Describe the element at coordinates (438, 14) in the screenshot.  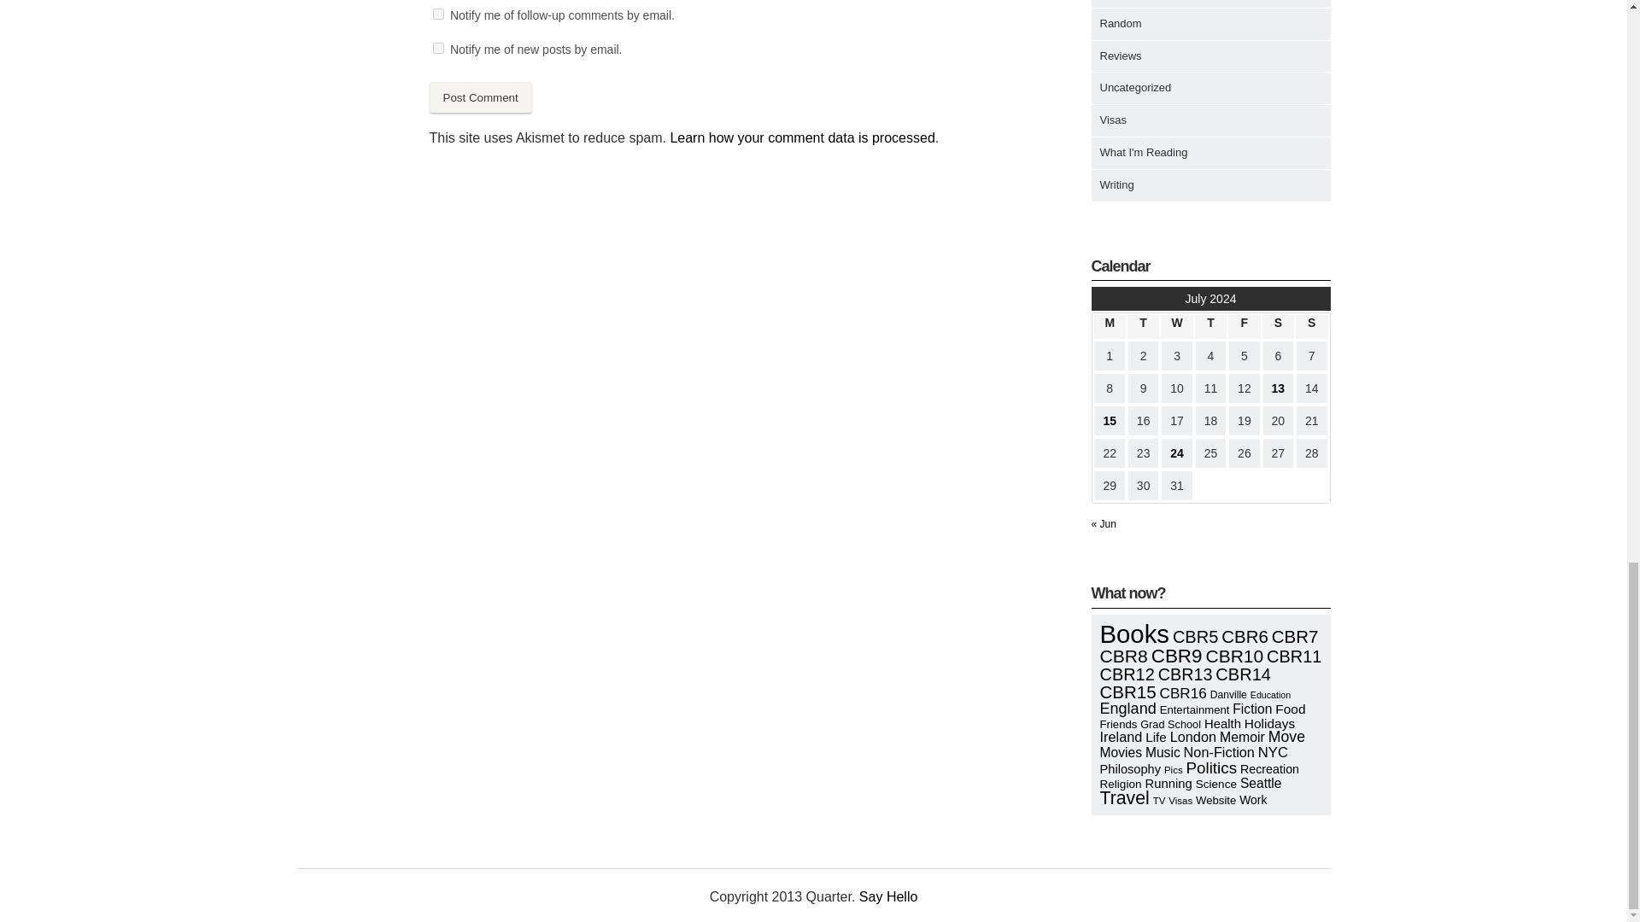
I see `subscribe` at that location.